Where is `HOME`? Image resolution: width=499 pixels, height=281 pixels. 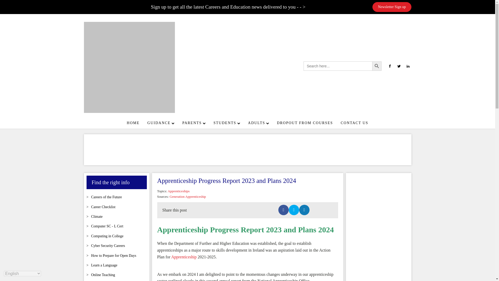
HOME is located at coordinates (133, 123).